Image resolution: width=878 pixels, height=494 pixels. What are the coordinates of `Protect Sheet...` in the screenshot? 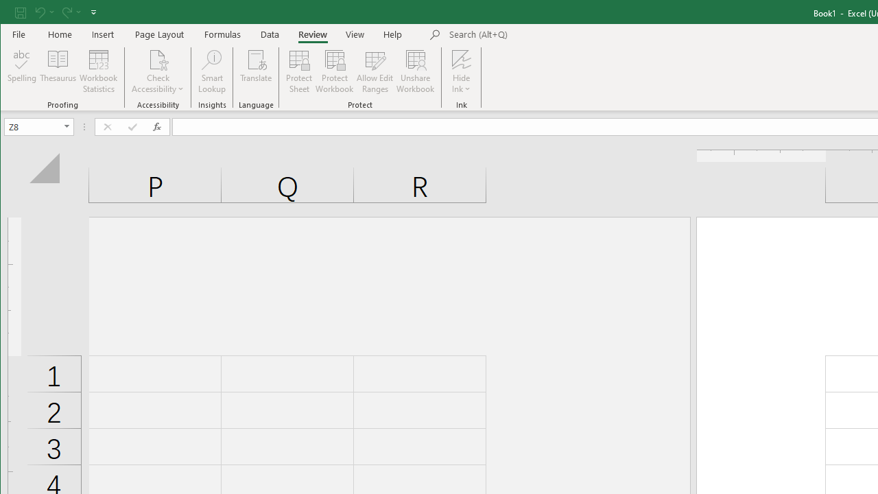 It's located at (299, 71).